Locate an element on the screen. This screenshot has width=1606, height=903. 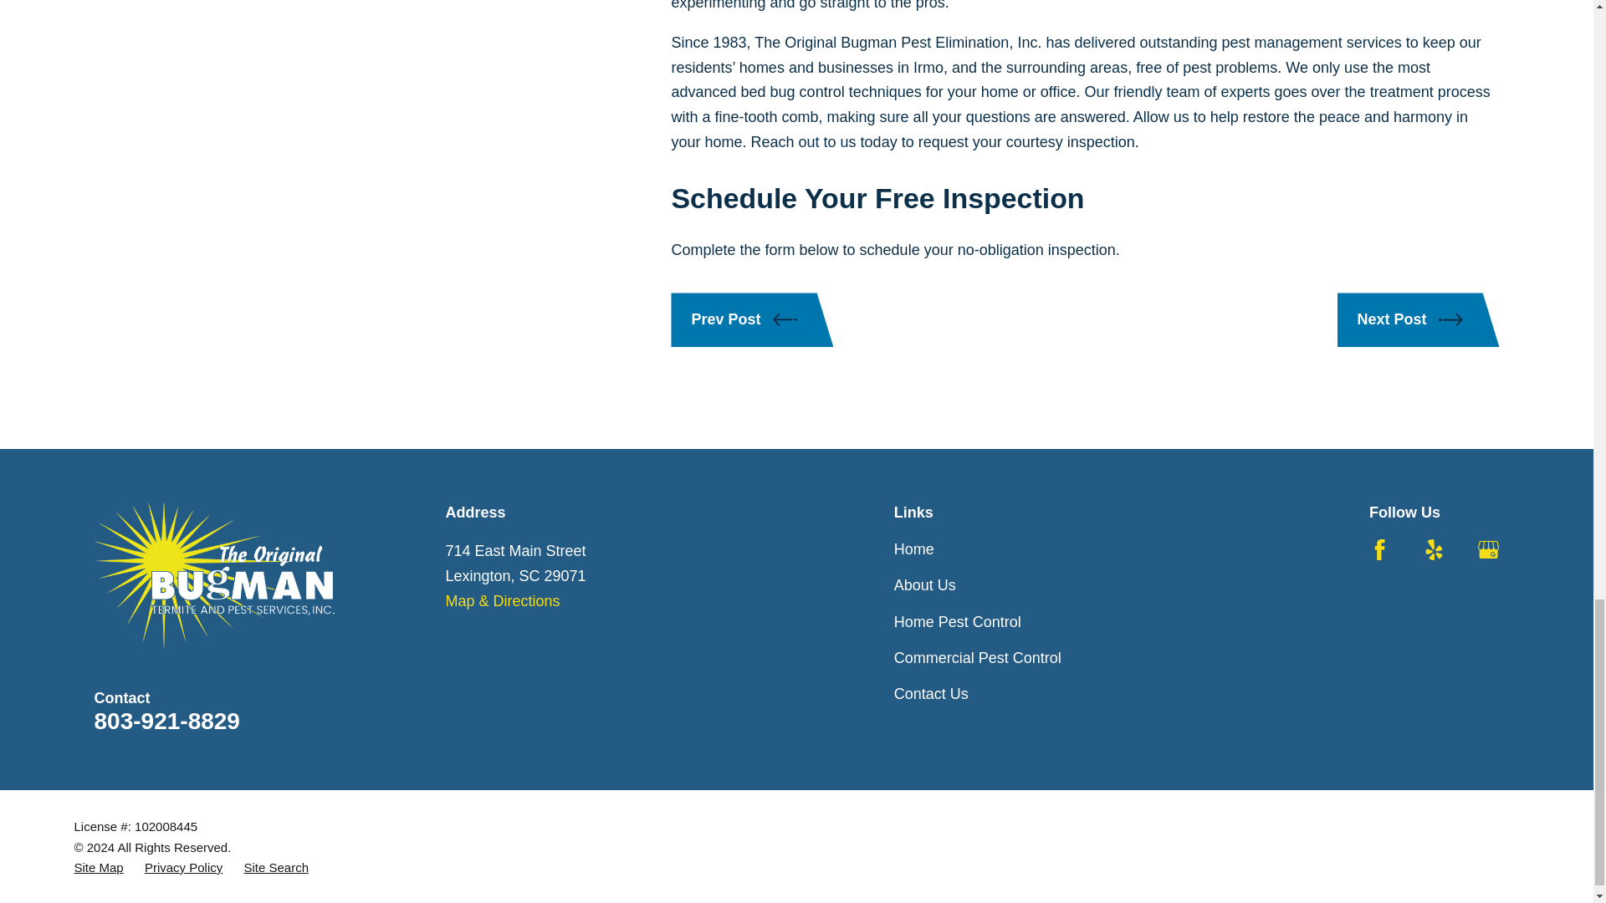
Yelp is located at coordinates (1434, 548).